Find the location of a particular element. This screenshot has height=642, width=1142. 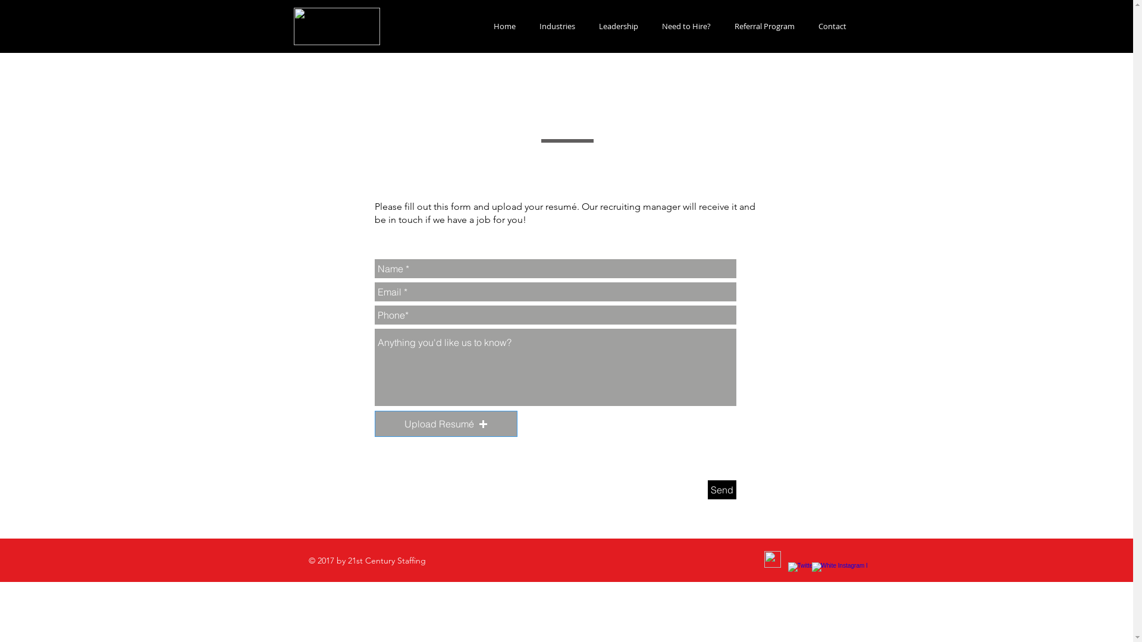

Send is located at coordinates (722, 490).